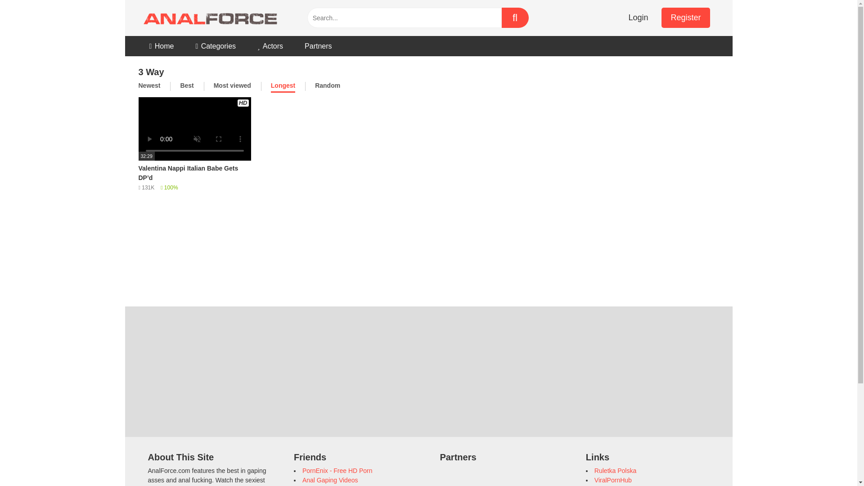  What do you see at coordinates (232, 86) in the screenshot?
I see `Most viewed` at bounding box center [232, 86].